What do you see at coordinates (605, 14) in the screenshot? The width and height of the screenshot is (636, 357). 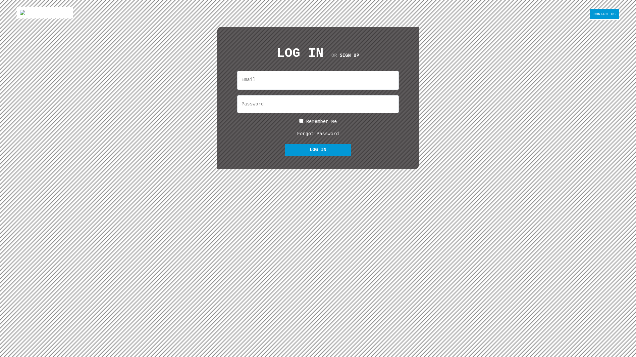 I see `CONTACT US` at bounding box center [605, 14].